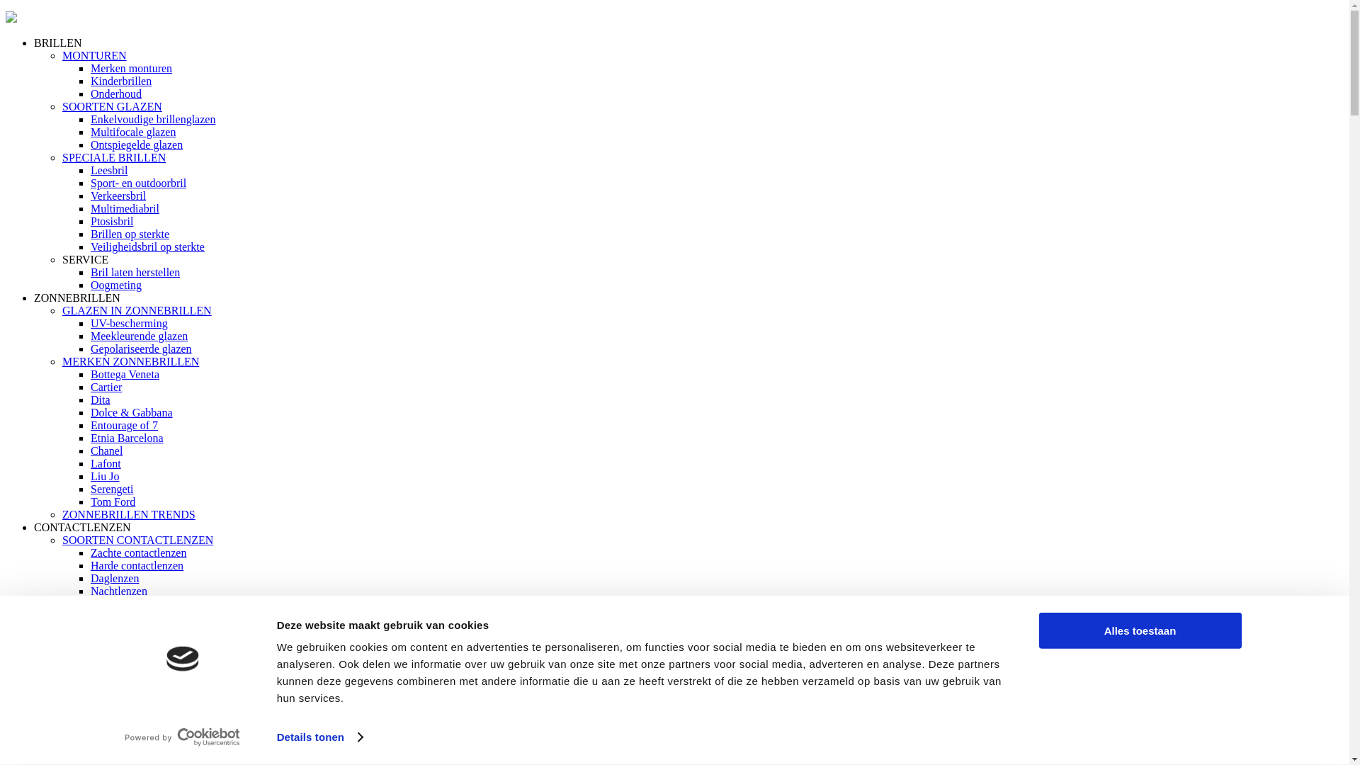 This screenshot has width=1360, height=765. I want to click on Daglenzen, so click(115, 578).